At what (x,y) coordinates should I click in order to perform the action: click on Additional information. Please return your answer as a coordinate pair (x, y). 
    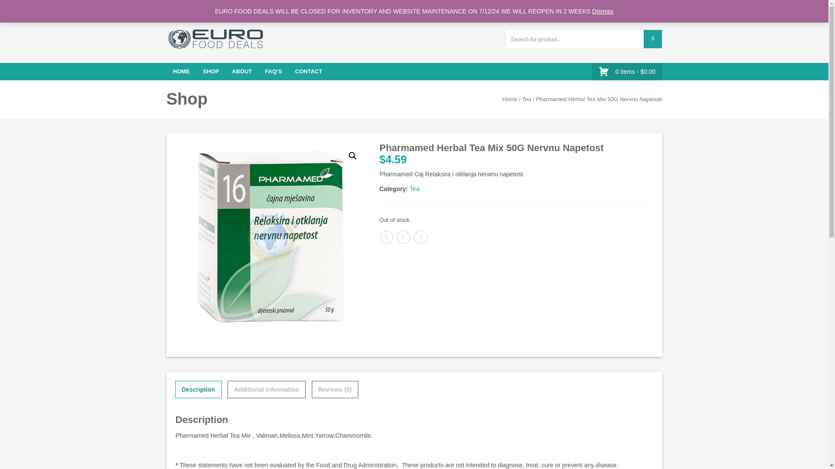
    Looking at the image, I should click on (266, 389).